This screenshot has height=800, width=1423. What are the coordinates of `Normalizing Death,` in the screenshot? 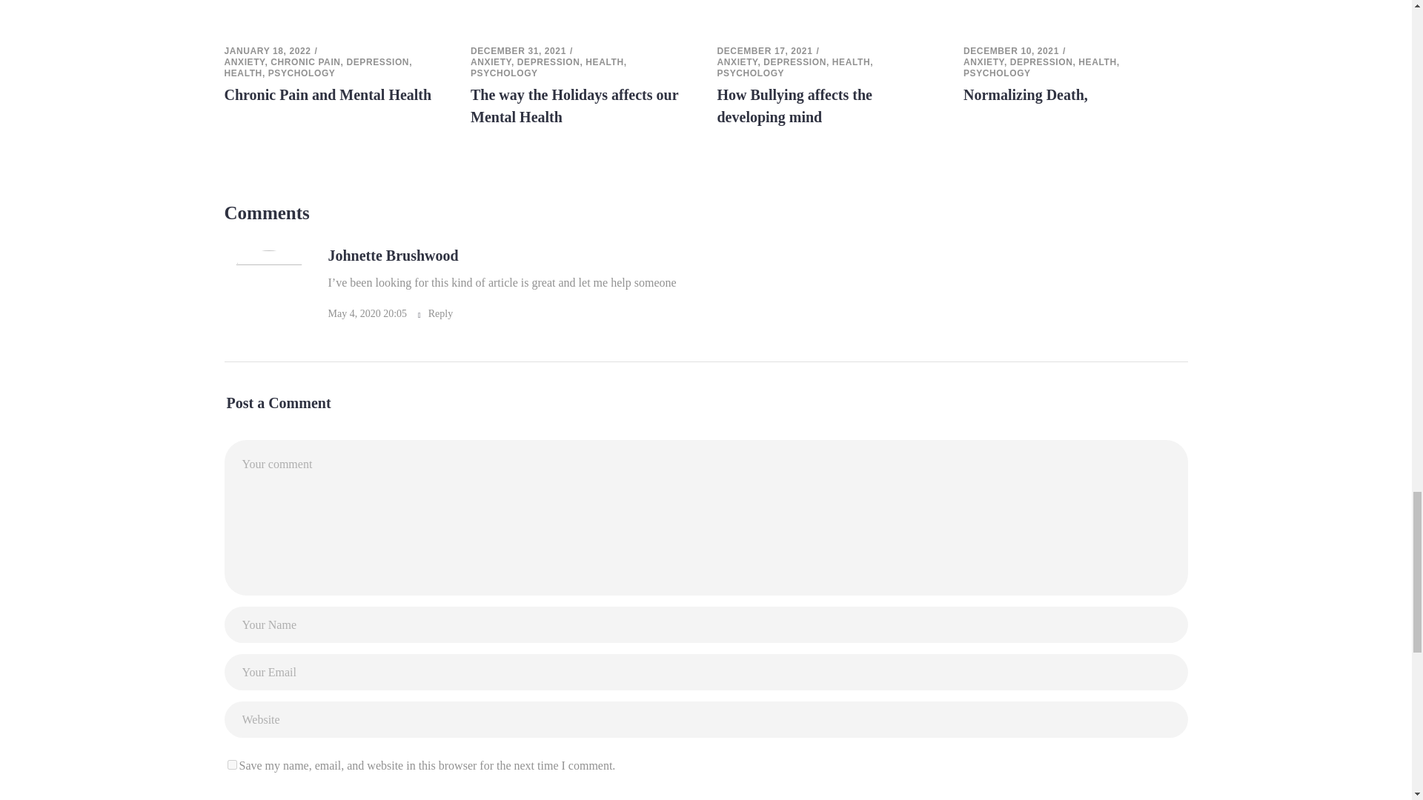 It's located at (1075, 17).